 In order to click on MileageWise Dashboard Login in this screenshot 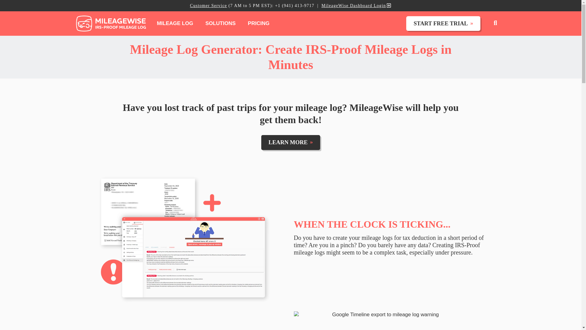, I will do `click(356, 5)`.